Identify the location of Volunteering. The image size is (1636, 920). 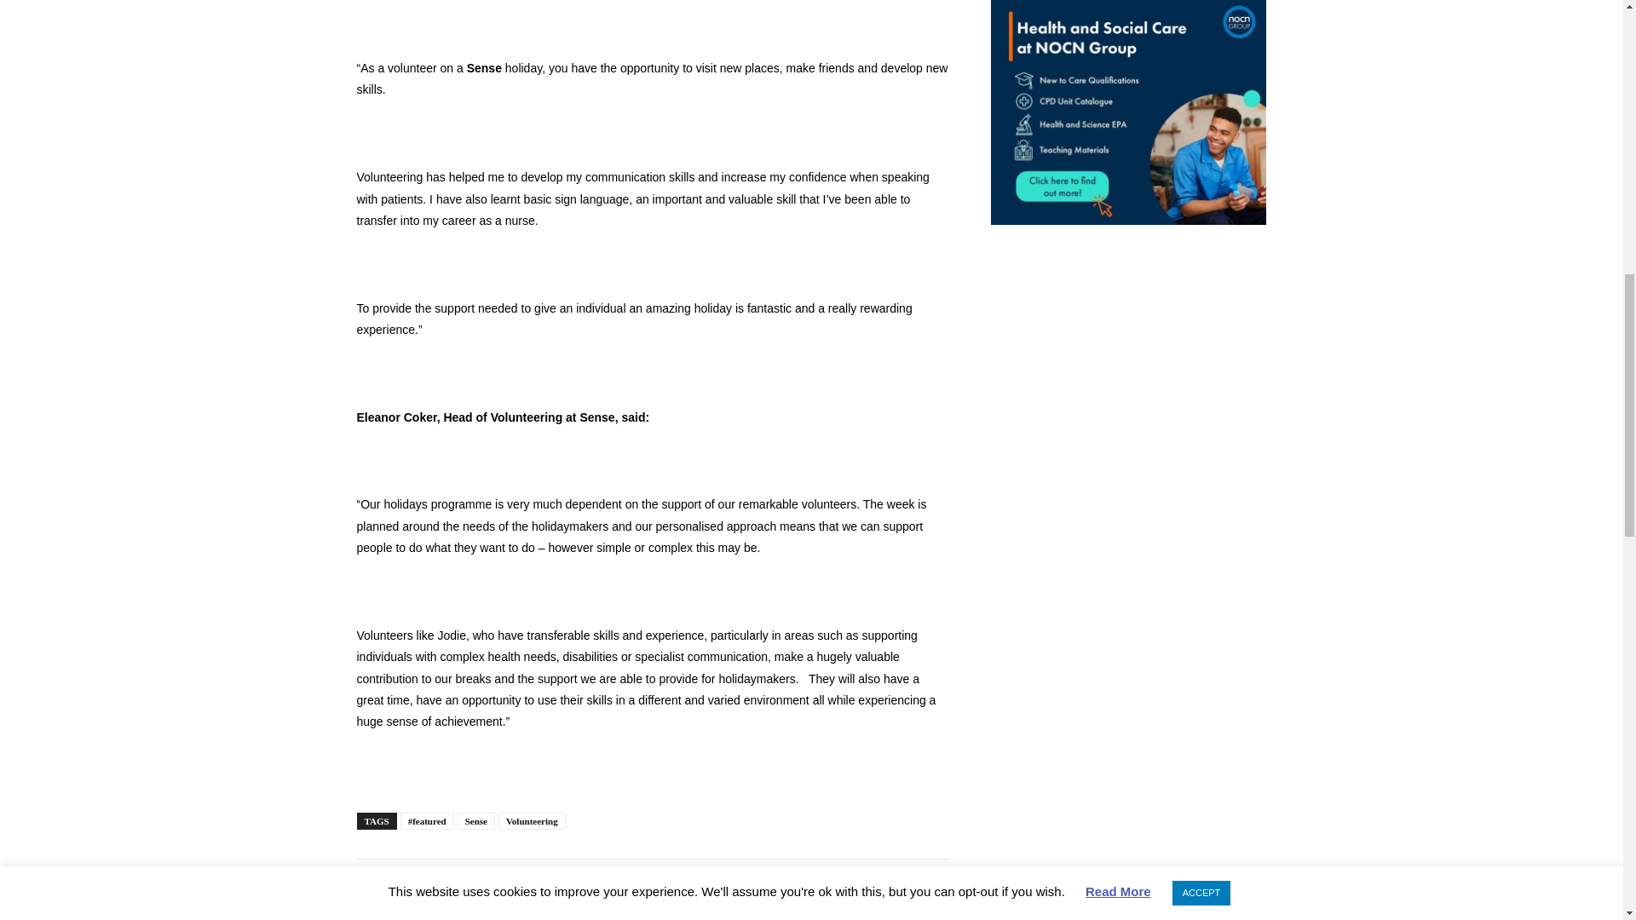
(532, 821).